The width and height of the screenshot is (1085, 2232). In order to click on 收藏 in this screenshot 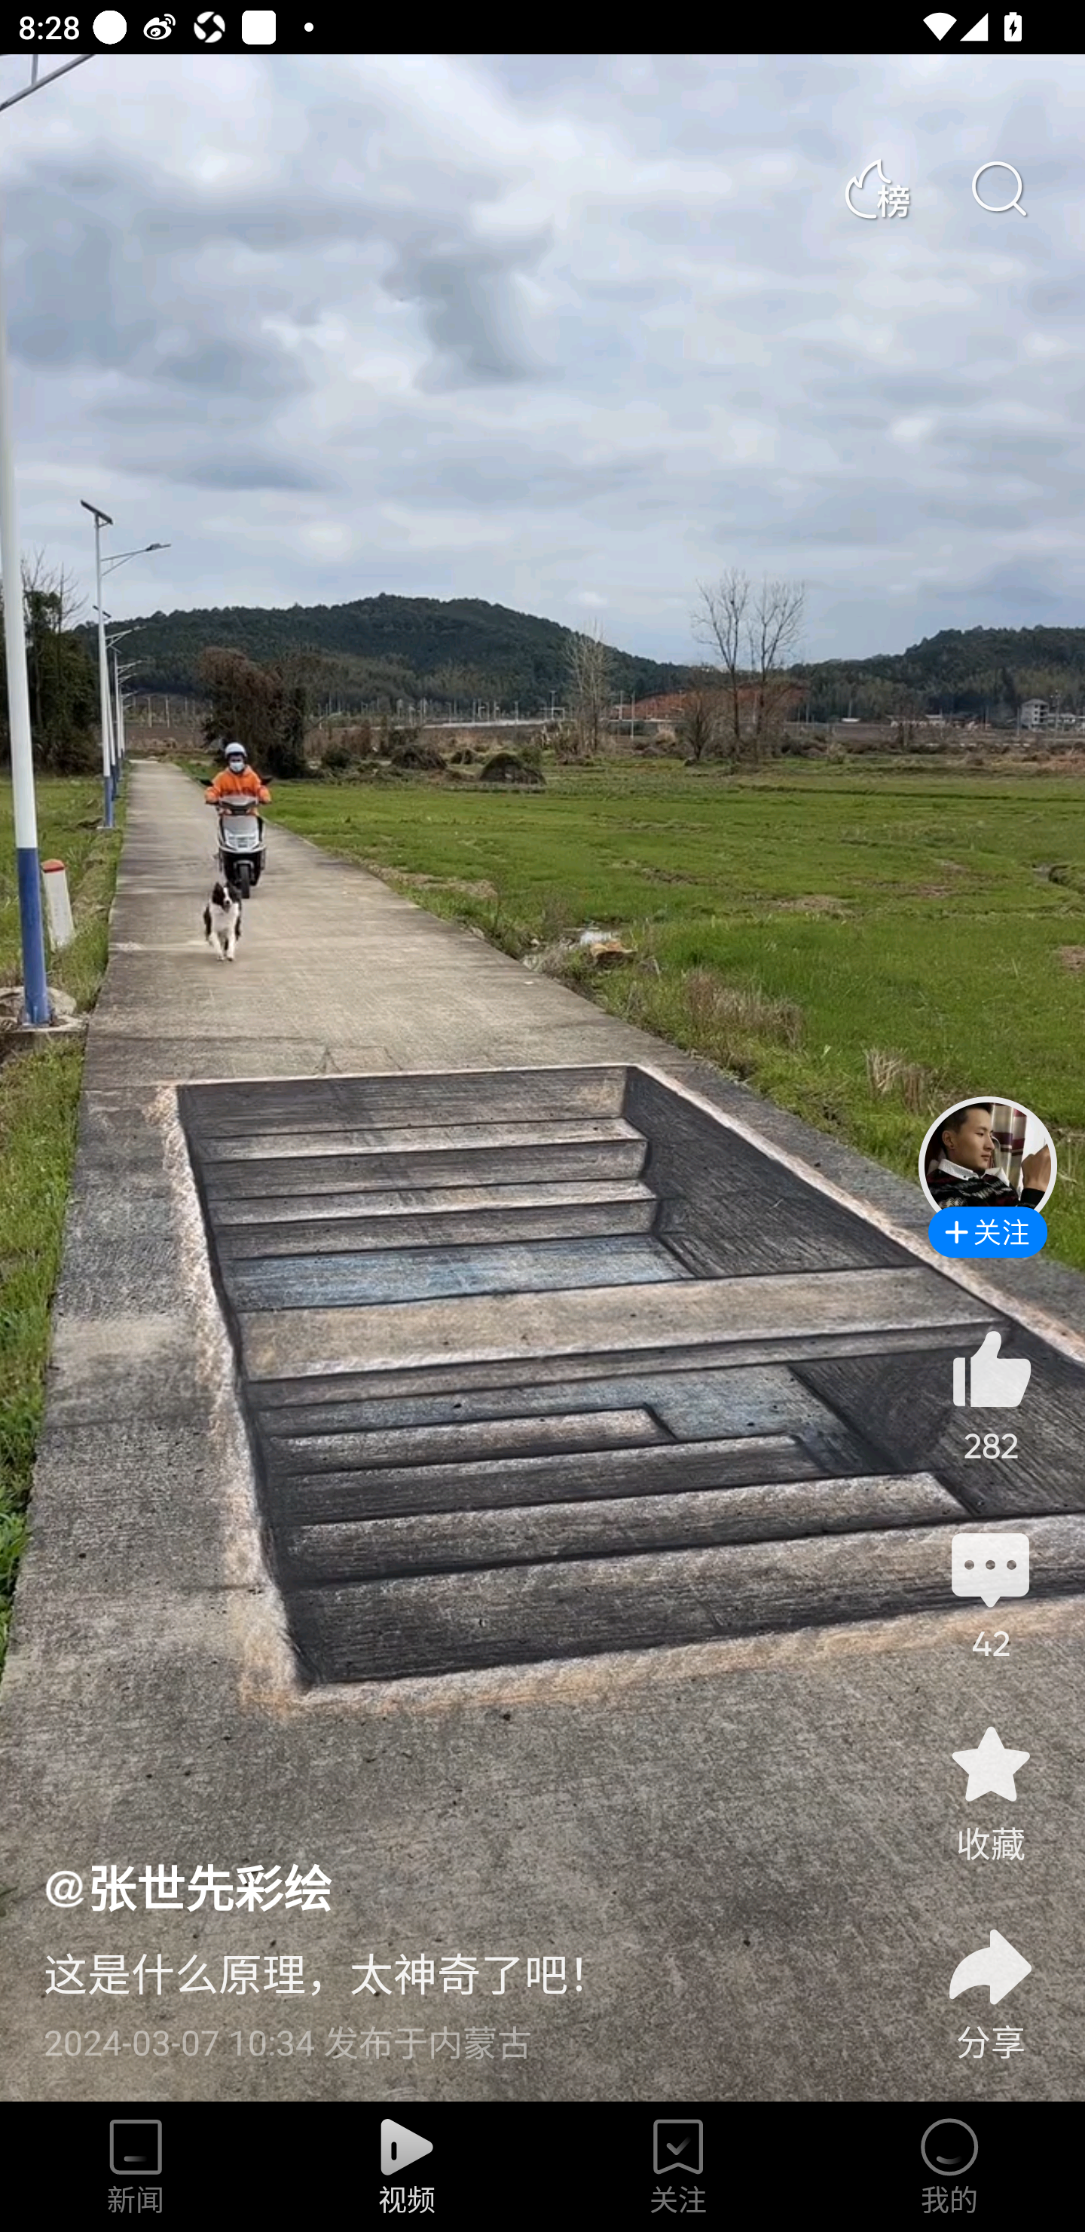, I will do `click(990, 1792)`.